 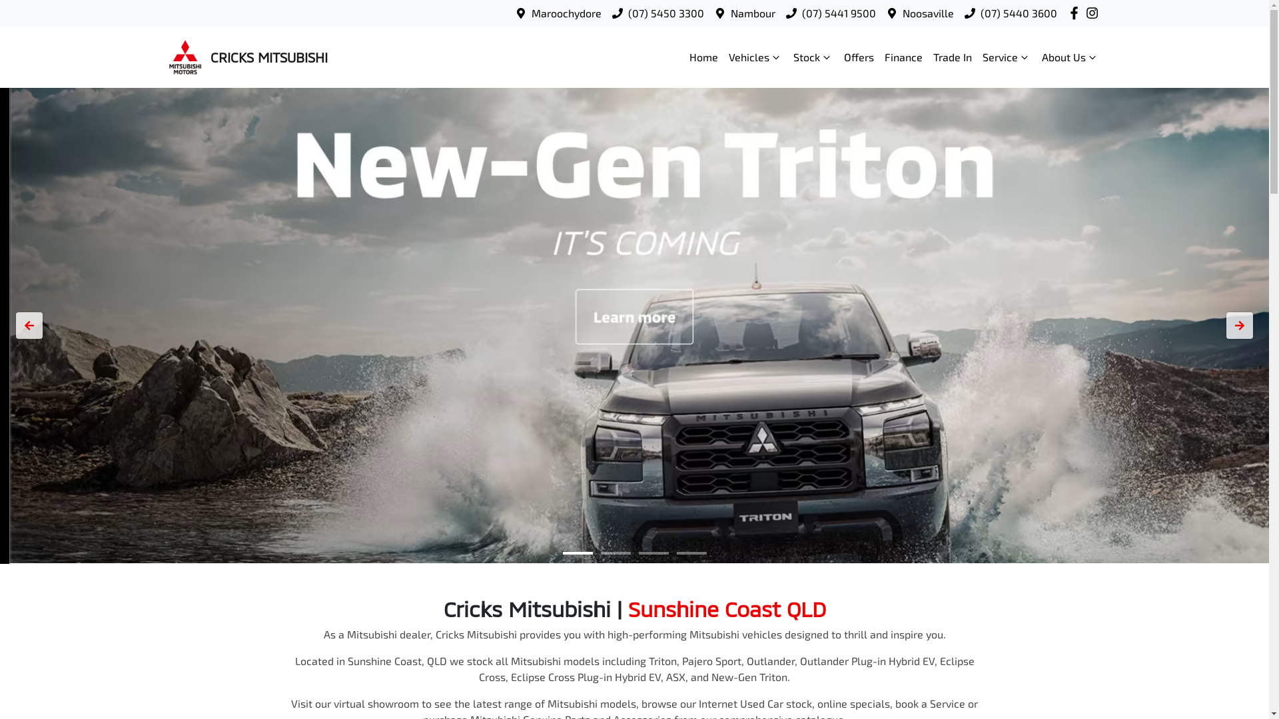 What do you see at coordinates (753, 13) in the screenshot?
I see `Nambour` at bounding box center [753, 13].